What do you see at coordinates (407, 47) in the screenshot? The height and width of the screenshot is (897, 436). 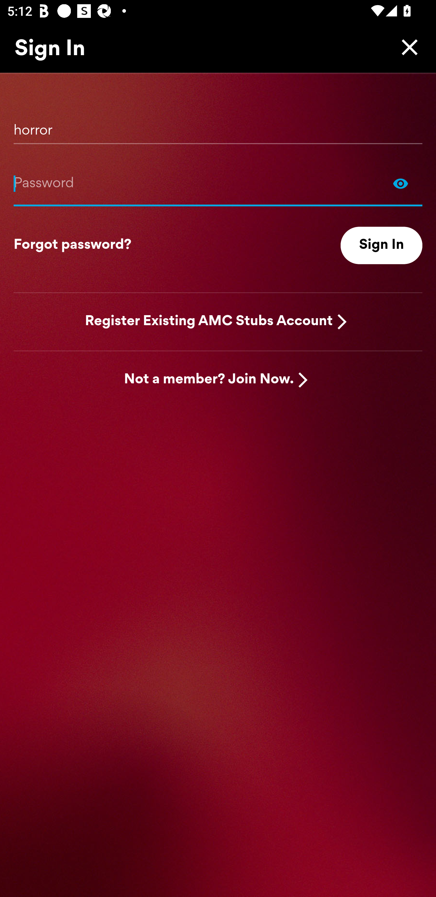 I see `Close` at bounding box center [407, 47].